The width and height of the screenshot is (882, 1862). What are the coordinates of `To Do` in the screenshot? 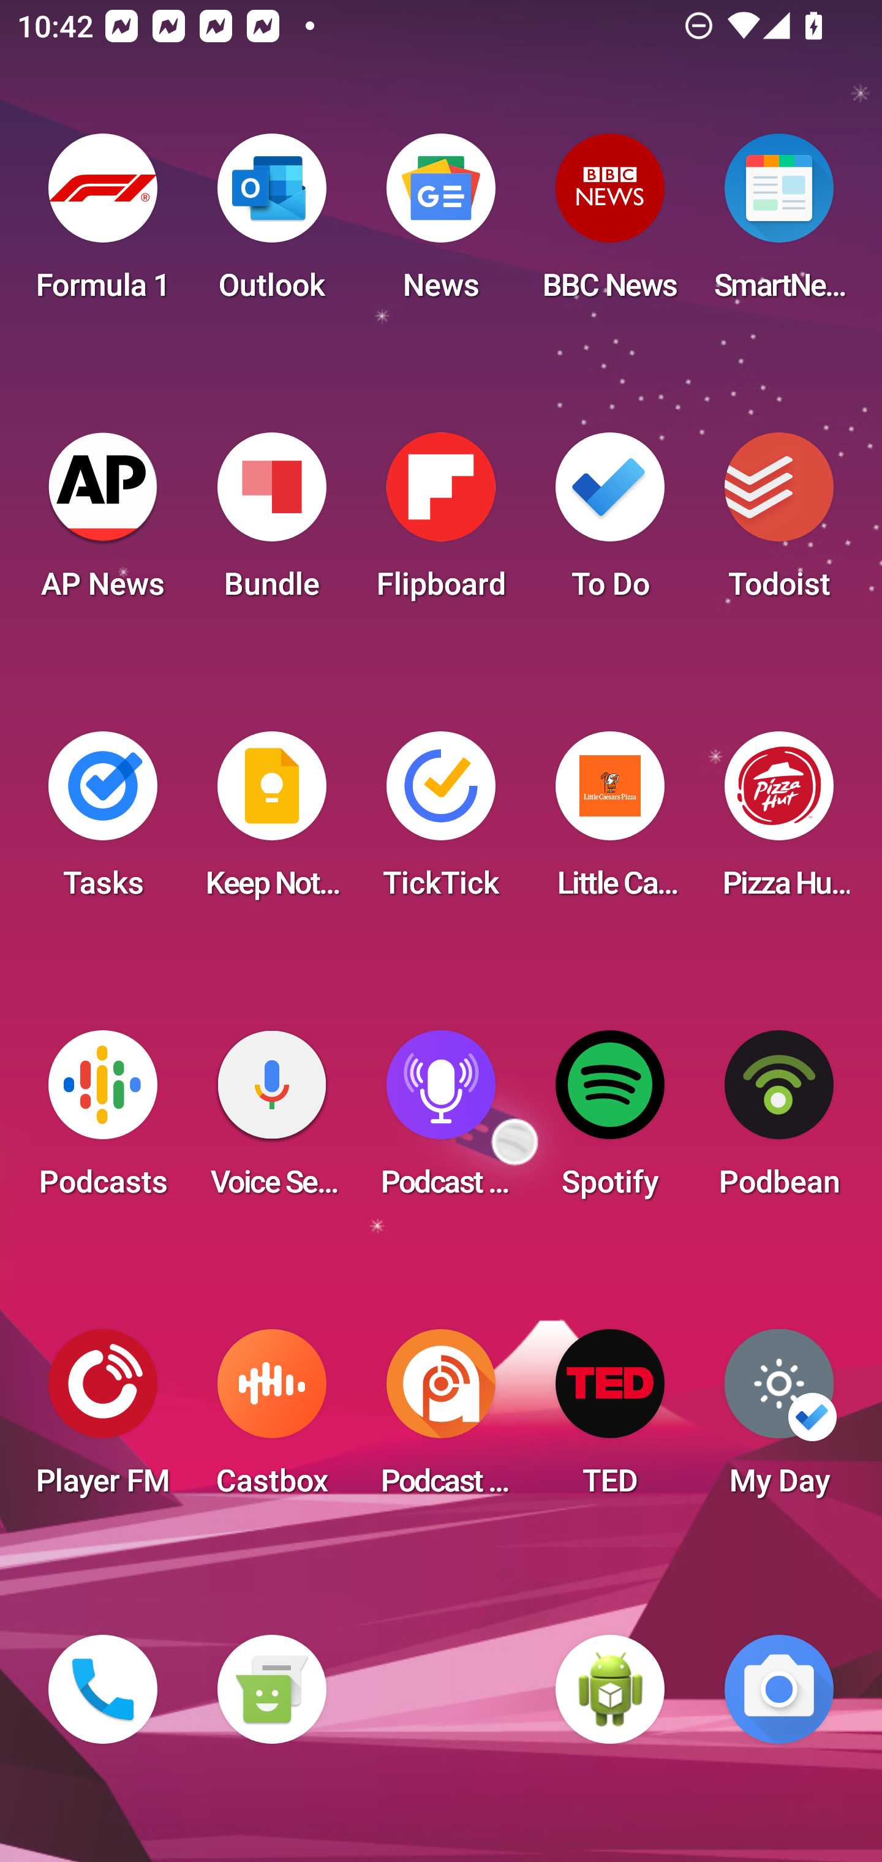 It's located at (610, 523).